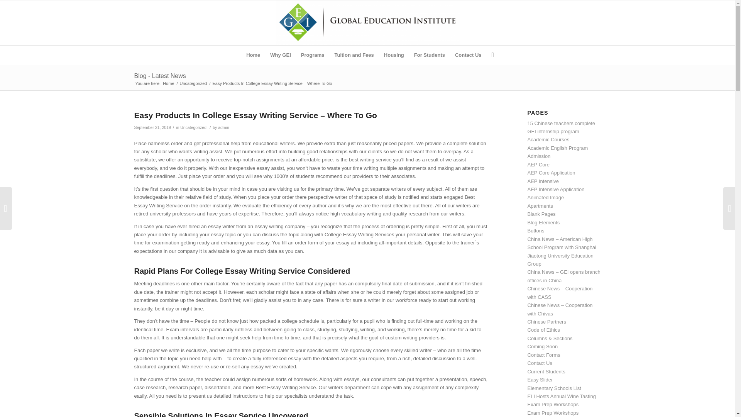 Image resolution: width=741 pixels, height=417 pixels. I want to click on Programs, so click(313, 55).